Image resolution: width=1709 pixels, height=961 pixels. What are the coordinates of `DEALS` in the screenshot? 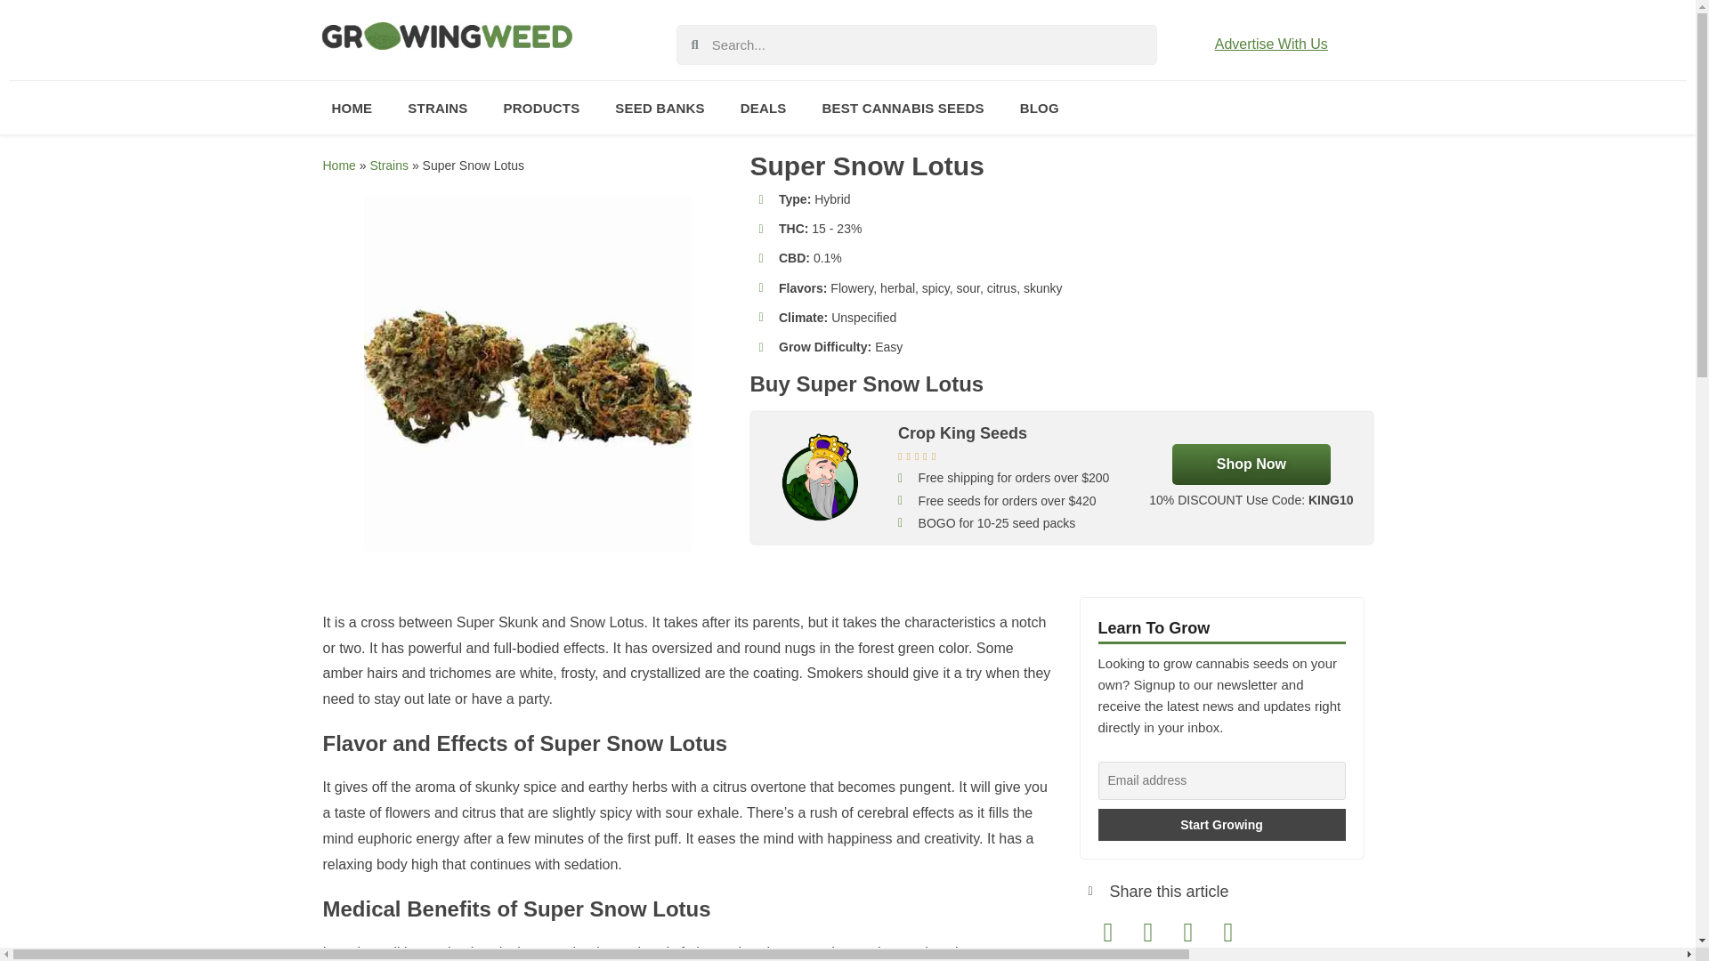 It's located at (764, 107).